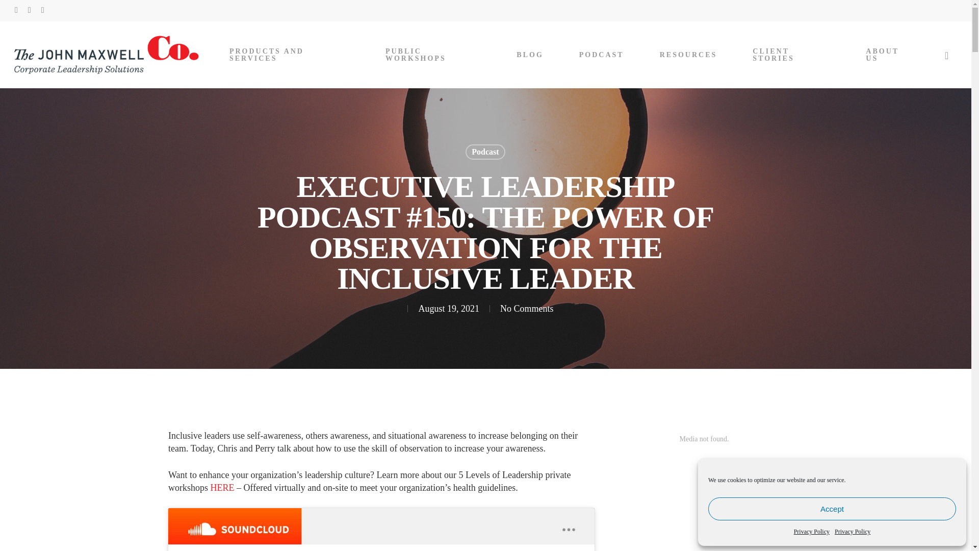 This screenshot has height=551, width=979. What do you see at coordinates (530, 55) in the screenshot?
I see `BLOG` at bounding box center [530, 55].